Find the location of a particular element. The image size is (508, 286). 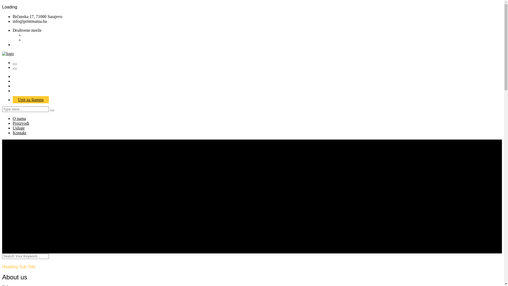

KONTAKT is located at coordinates (23, 91).